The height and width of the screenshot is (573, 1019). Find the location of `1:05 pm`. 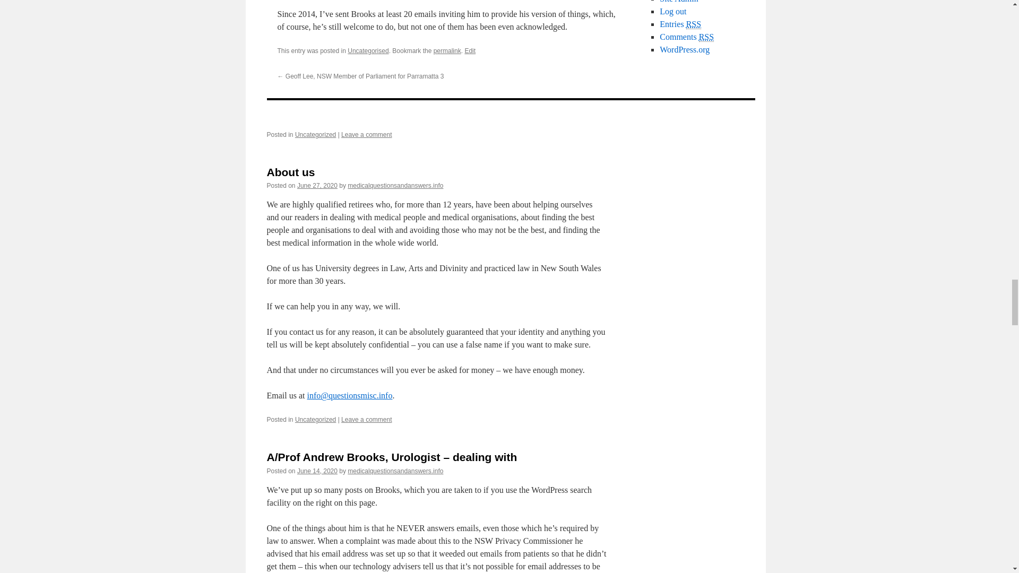

1:05 pm is located at coordinates (317, 186).